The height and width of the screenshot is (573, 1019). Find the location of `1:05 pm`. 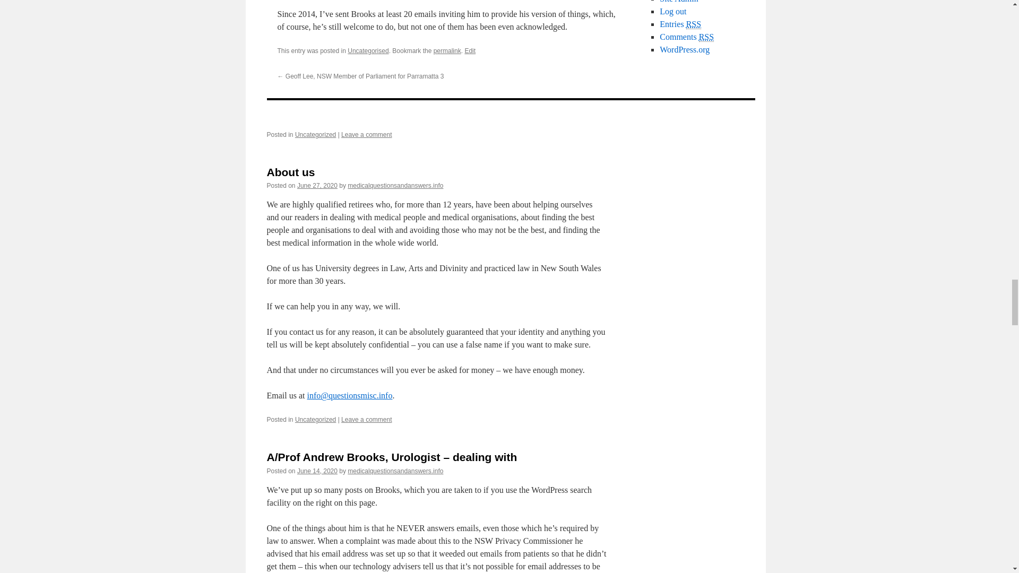

1:05 pm is located at coordinates (317, 186).